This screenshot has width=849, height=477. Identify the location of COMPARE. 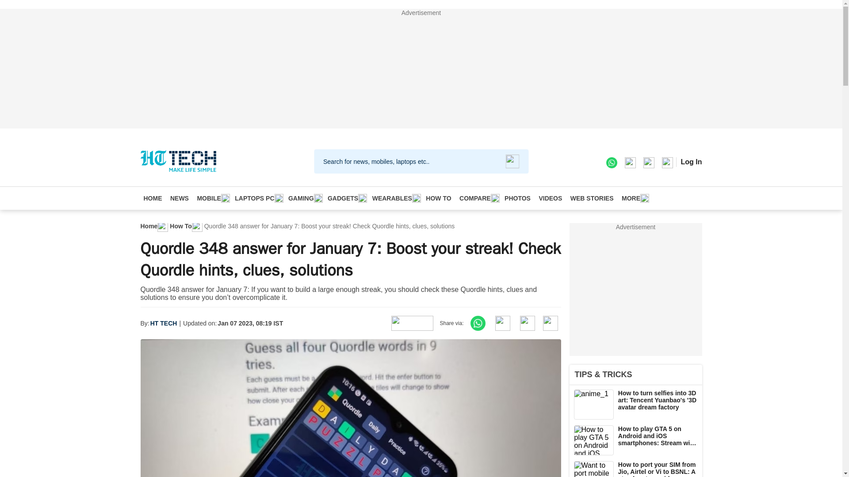
(478, 198).